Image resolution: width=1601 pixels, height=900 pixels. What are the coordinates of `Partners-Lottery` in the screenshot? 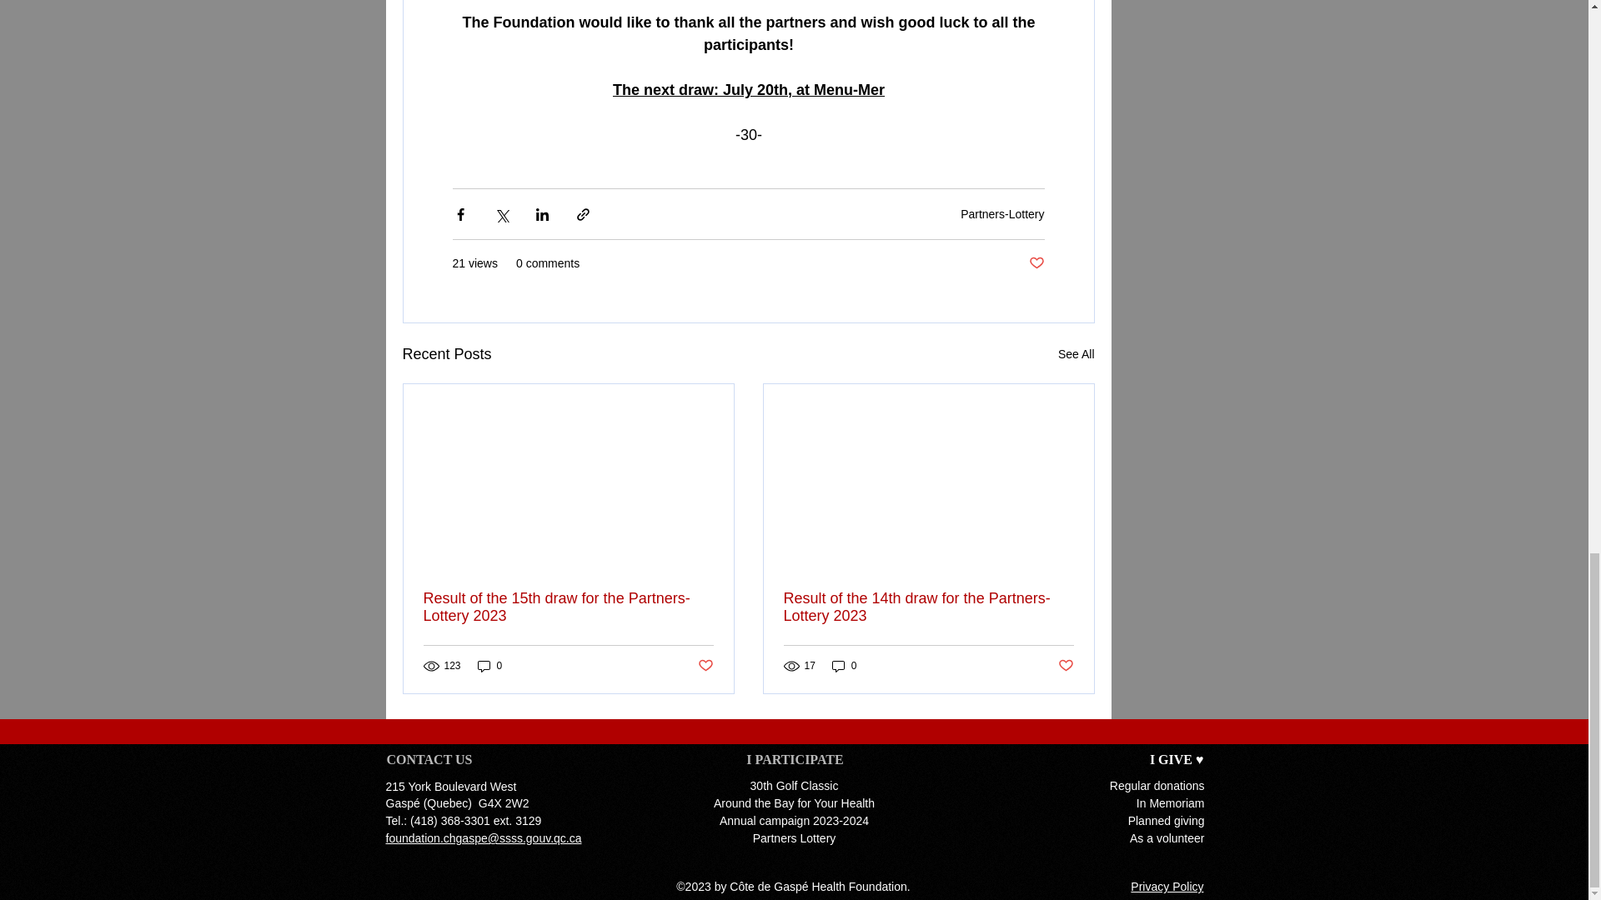 It's located at (1002, 213).